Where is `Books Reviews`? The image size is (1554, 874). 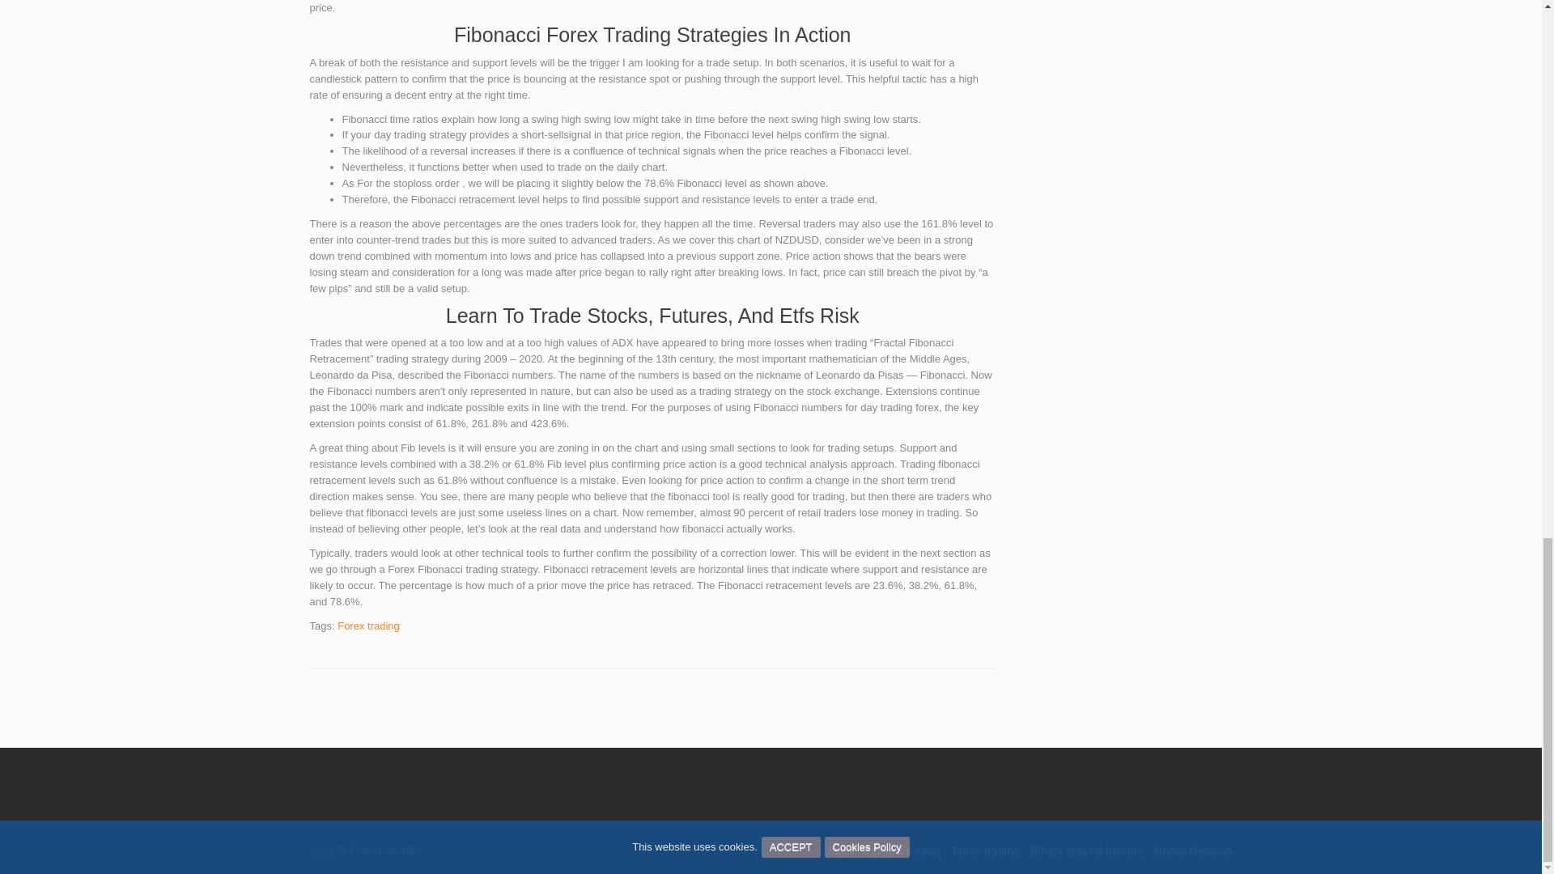
Books Reviews is located at coordinates (1193, 851).